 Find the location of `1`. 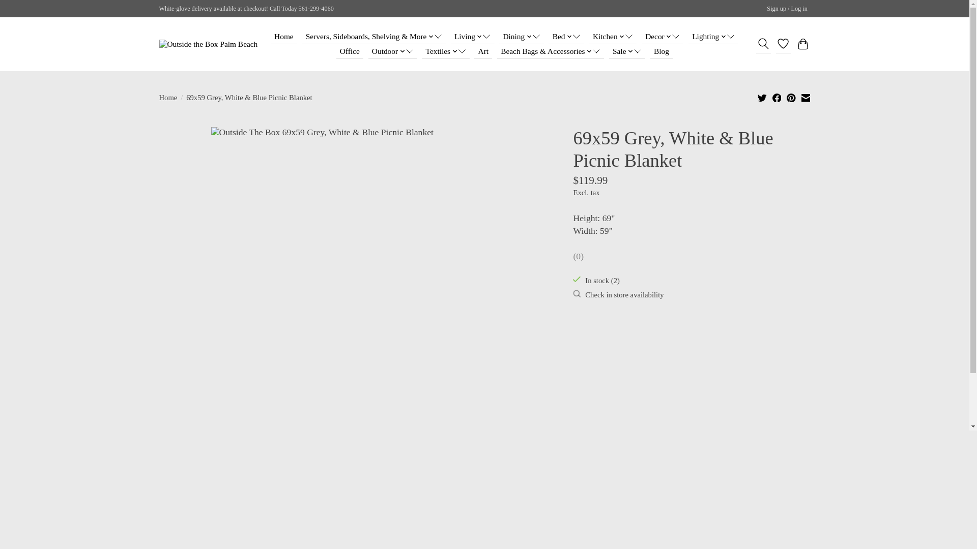

1 is located at coordinates (595, 344).